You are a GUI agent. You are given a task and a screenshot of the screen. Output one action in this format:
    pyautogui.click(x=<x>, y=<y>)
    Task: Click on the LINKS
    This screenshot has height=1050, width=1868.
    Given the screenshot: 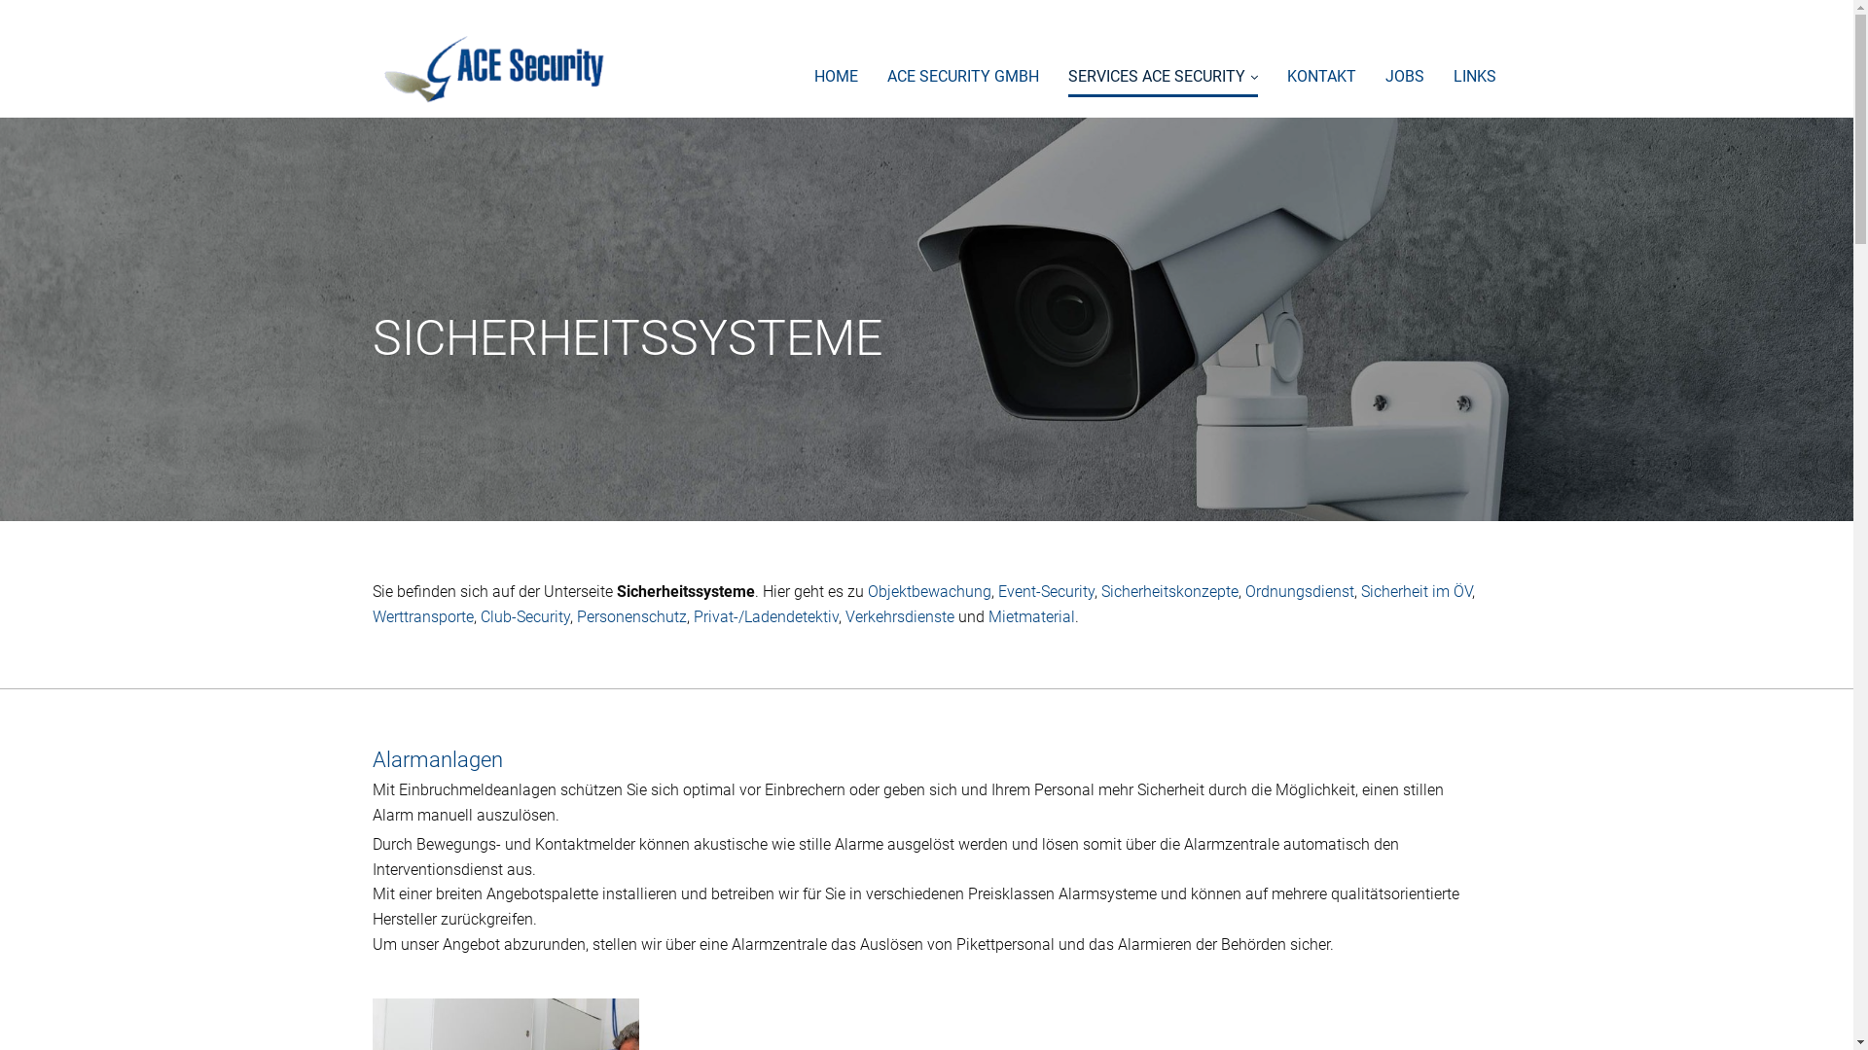 What is the action you would take?
    pyautogui.click(x=1475, y=74)
    